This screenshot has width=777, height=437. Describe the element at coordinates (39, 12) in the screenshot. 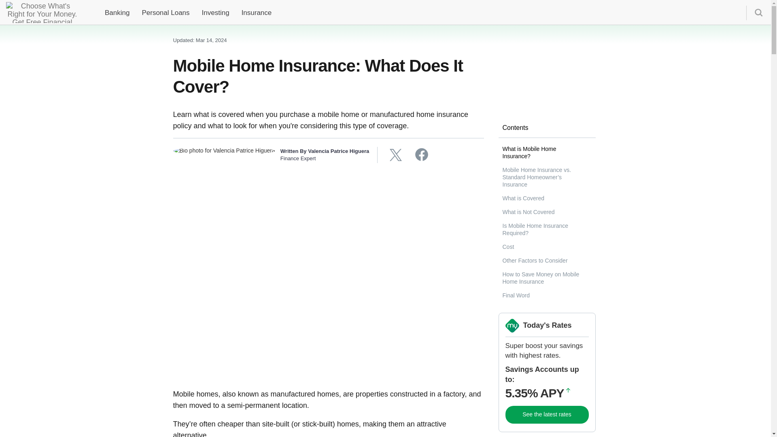

I see `Home` at that location.